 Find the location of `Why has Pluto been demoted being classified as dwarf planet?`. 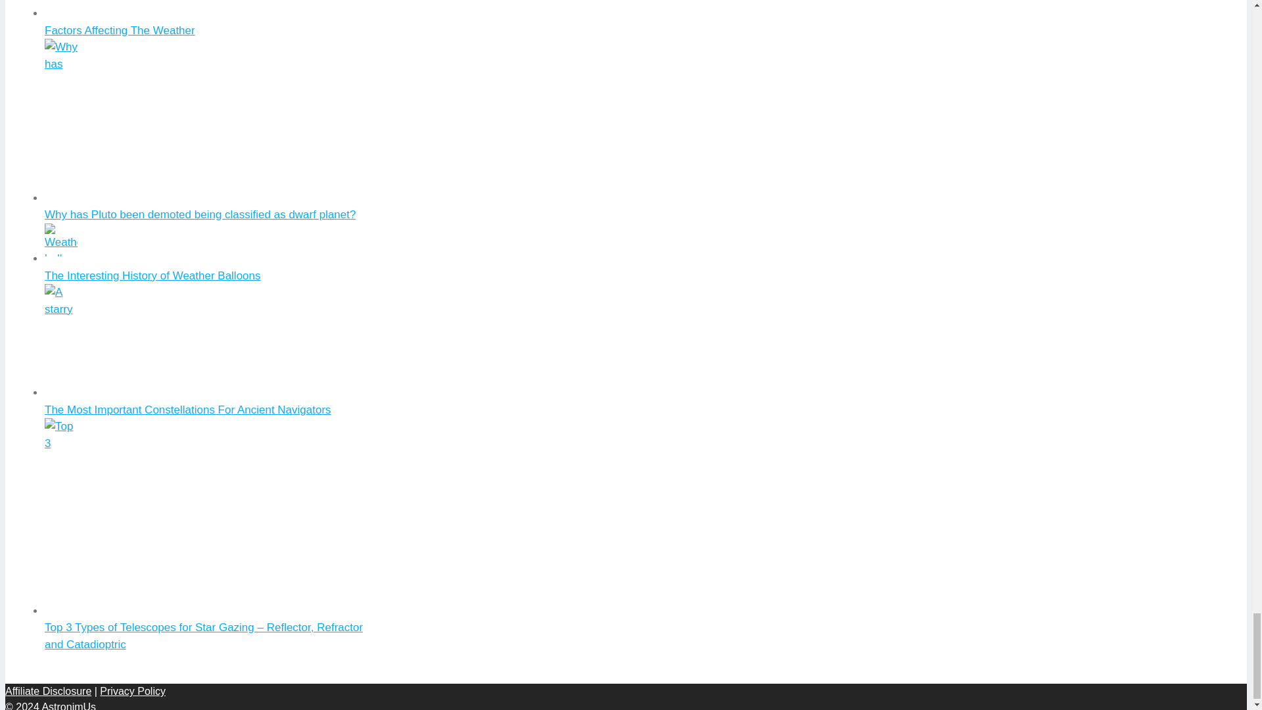

Why has Pluto been demoted being classified as dwarf planet? is located at coordinates (200, 214).